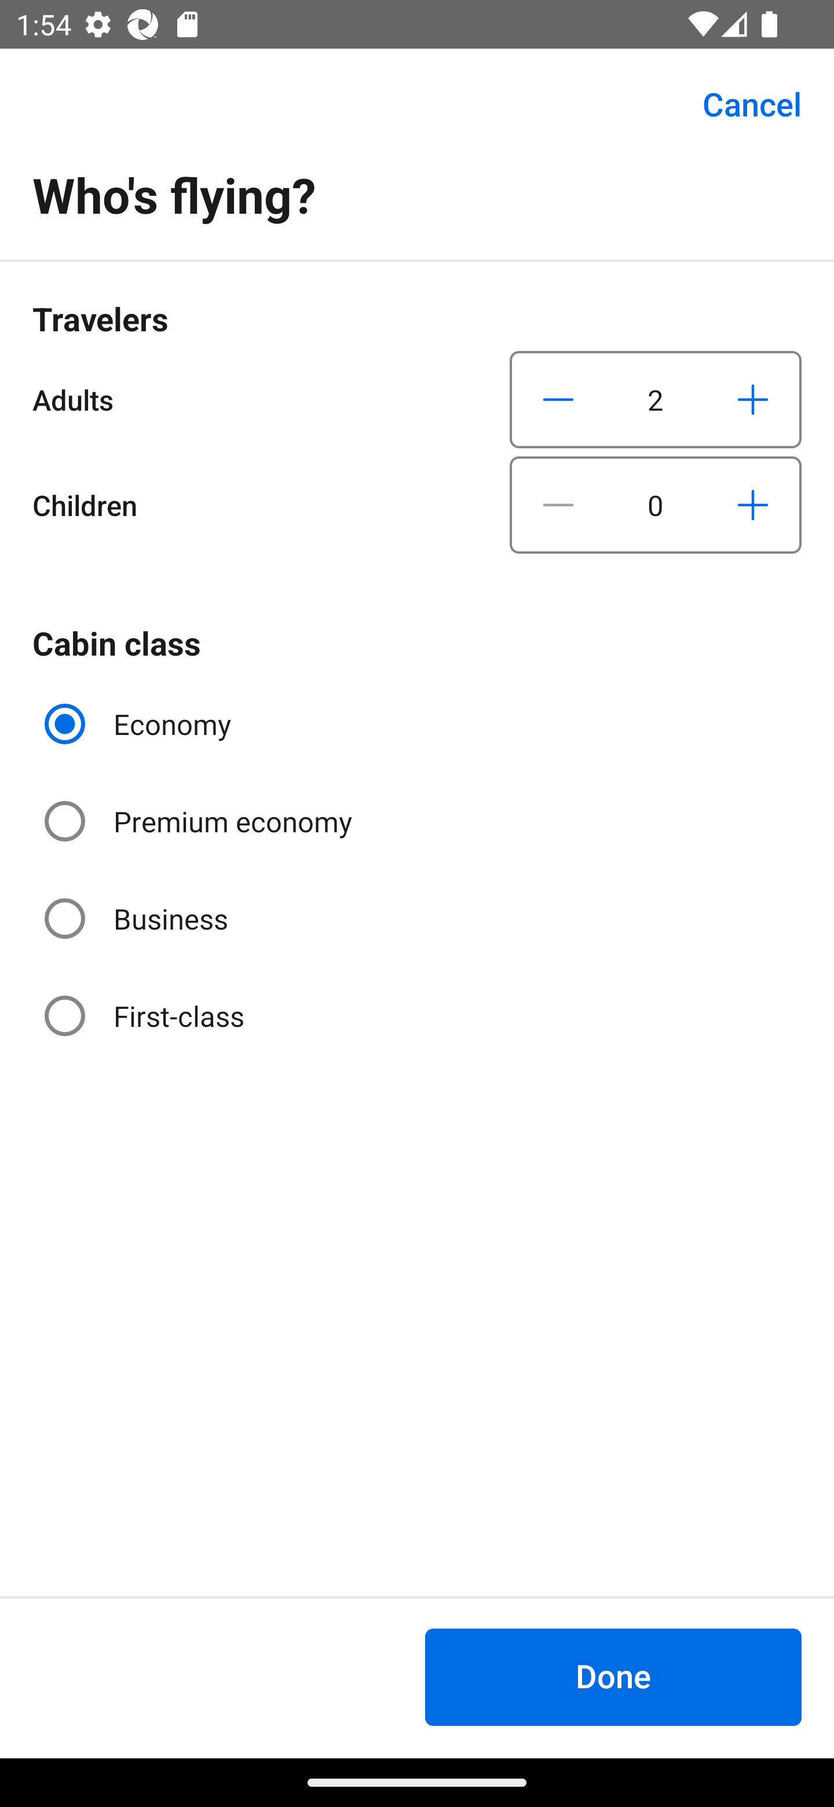 This screenshot has height=1807, width=834. Describe the element at coordinates (752, 399) in the screenshot. I see `Increase` at that location.